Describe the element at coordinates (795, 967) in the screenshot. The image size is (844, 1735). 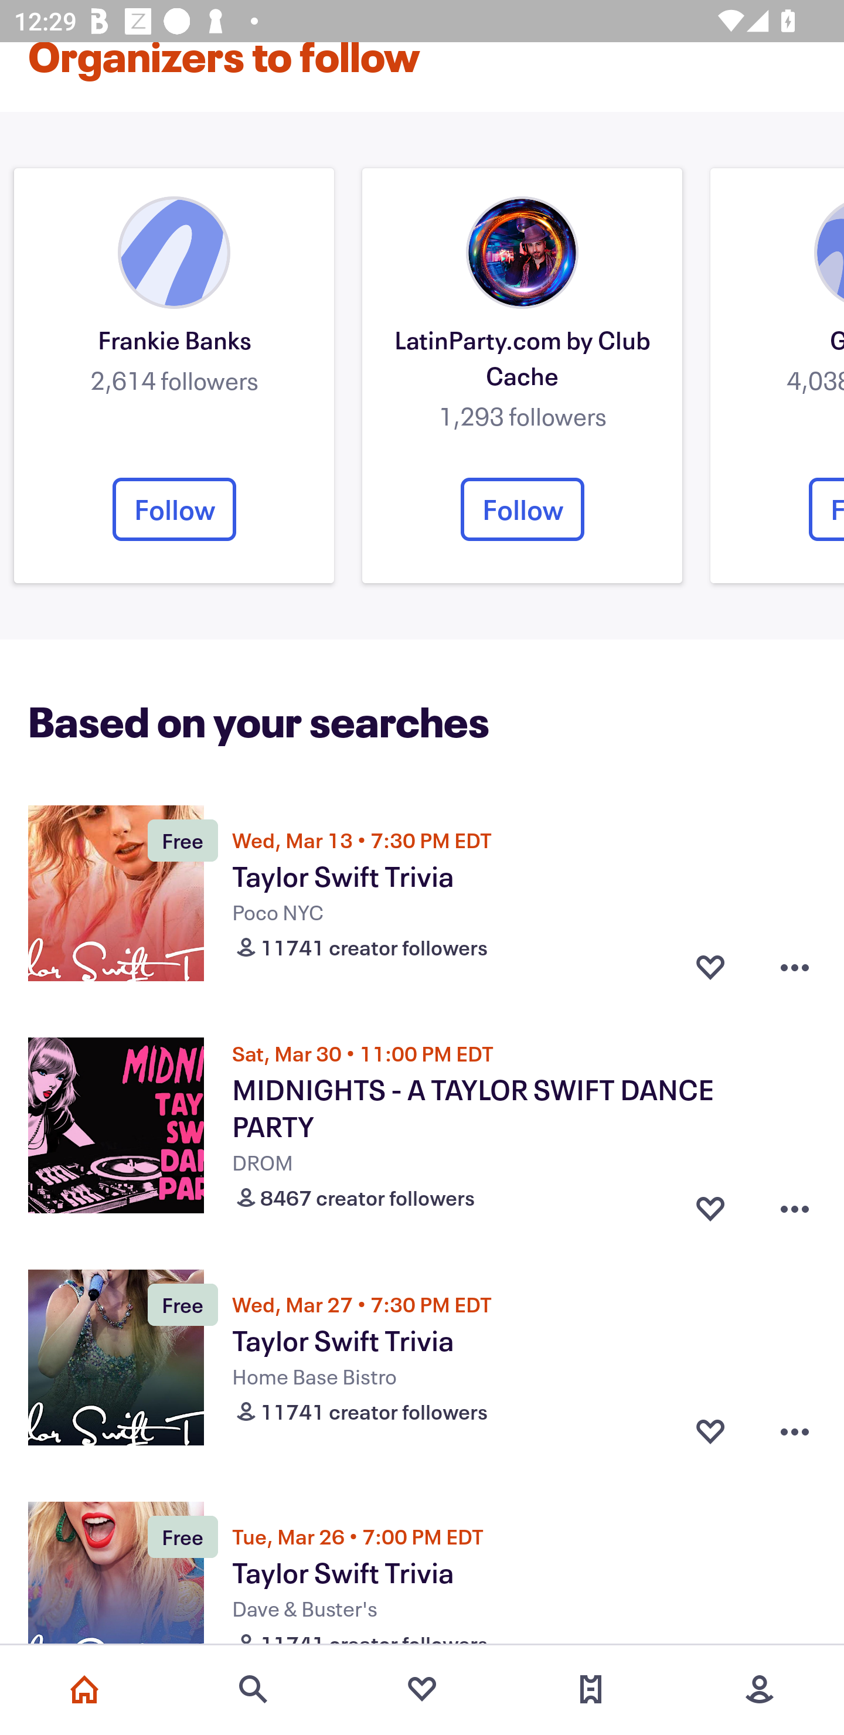
I see `Overflow menu button` at that location.